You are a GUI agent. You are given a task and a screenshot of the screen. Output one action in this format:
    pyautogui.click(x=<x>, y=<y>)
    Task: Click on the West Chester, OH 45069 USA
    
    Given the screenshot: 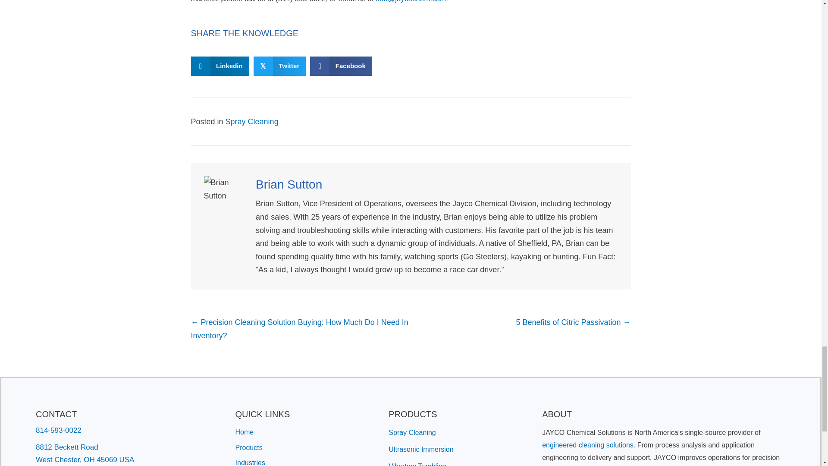 What is the action you would take?
    pyautogui.click(x=85, y=460)
    